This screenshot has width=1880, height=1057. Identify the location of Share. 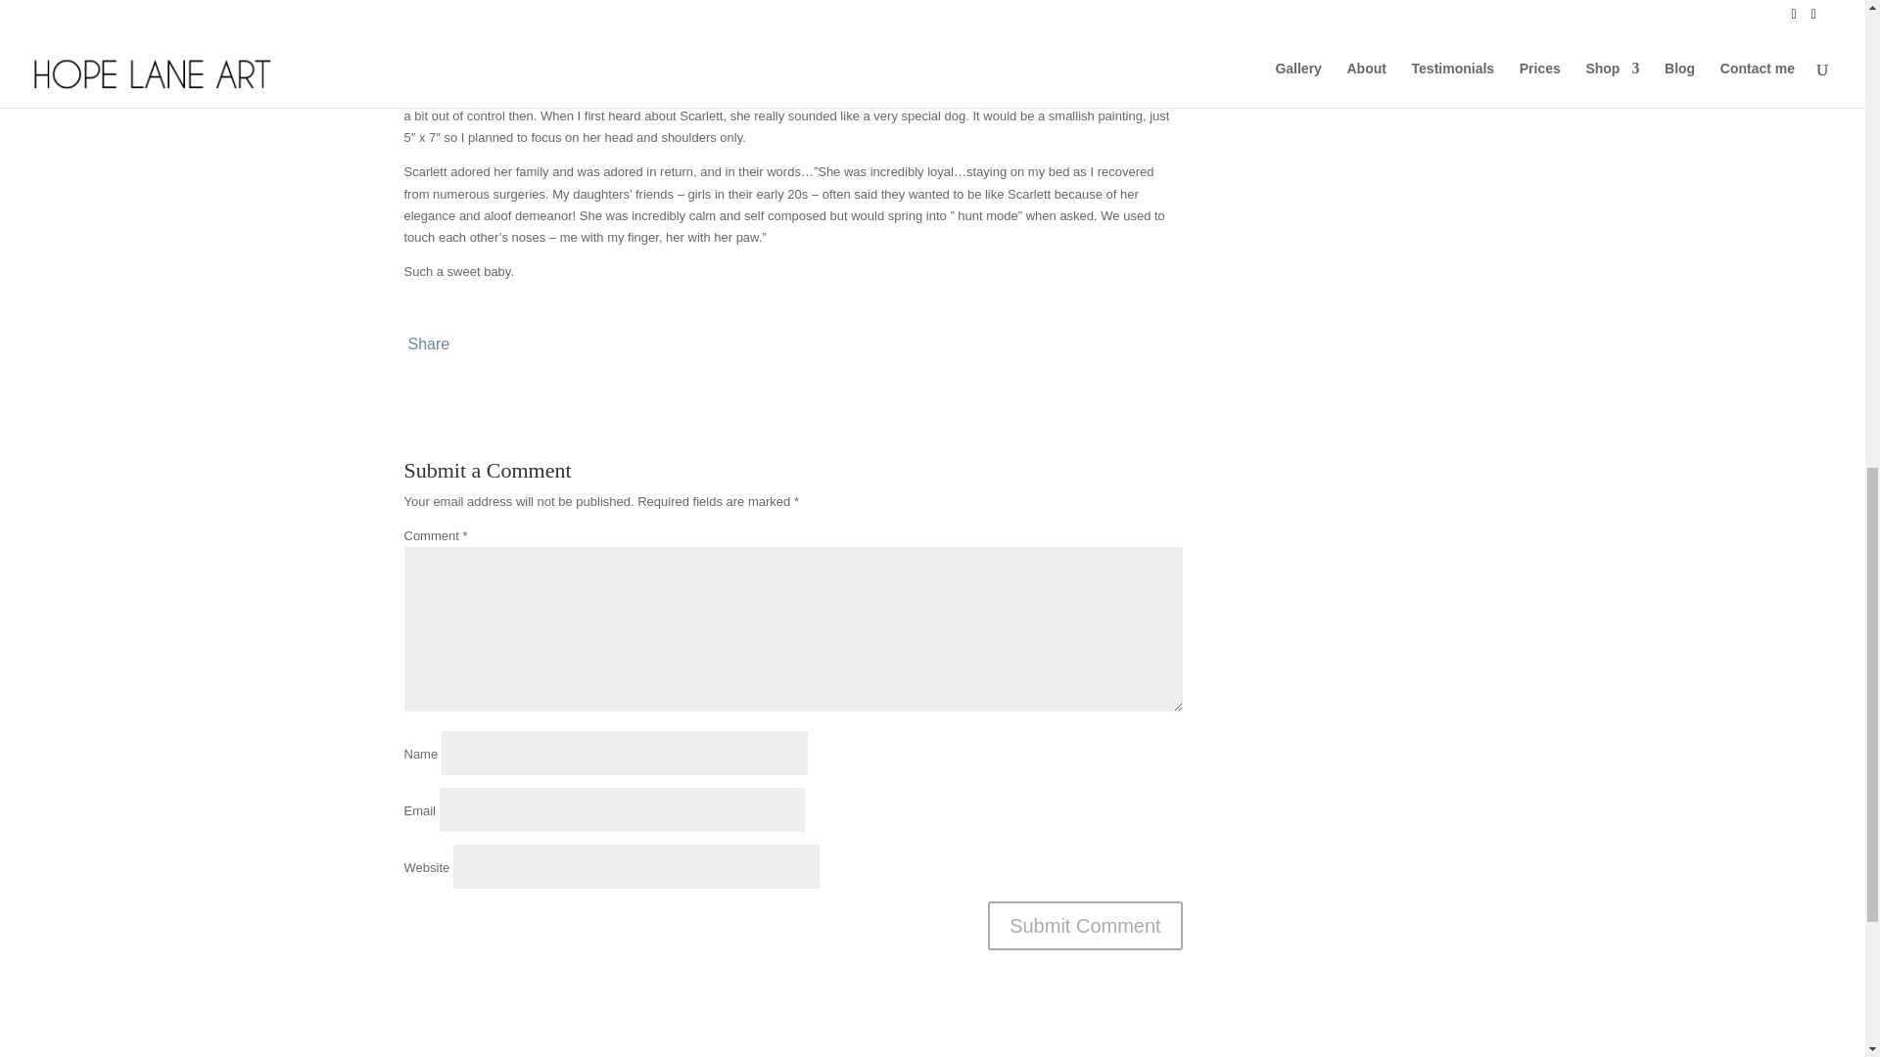
(428, 345).